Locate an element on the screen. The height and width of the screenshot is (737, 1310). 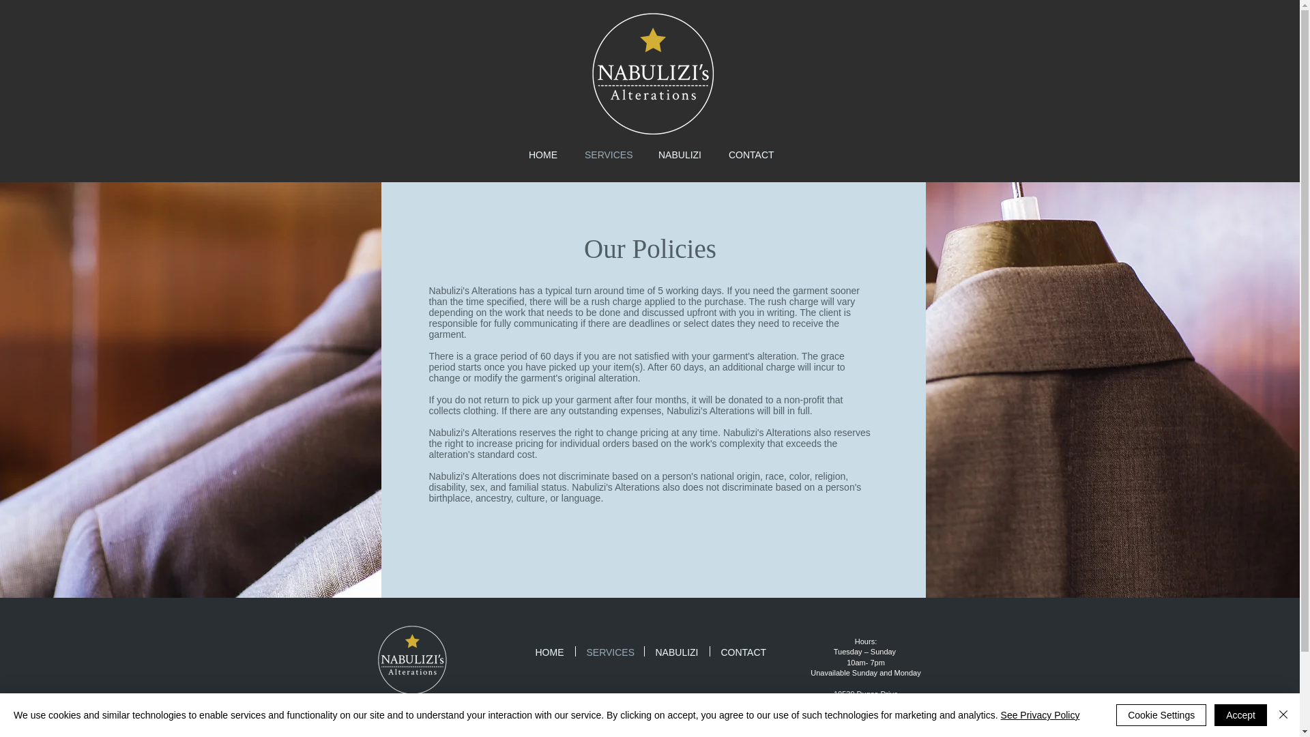
See Privacy Policy is located at coordinates (1040, 715).